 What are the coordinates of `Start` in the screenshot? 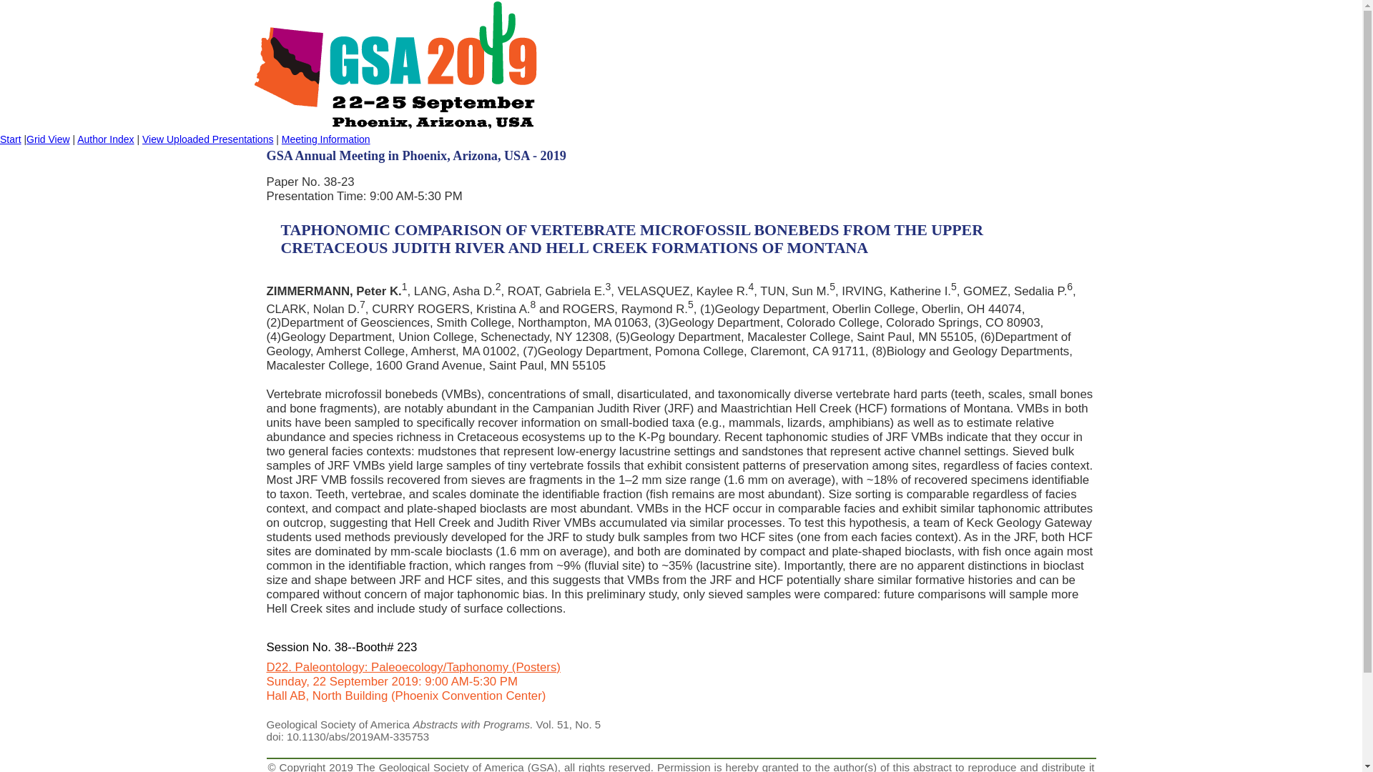 It's located at (11, 139).